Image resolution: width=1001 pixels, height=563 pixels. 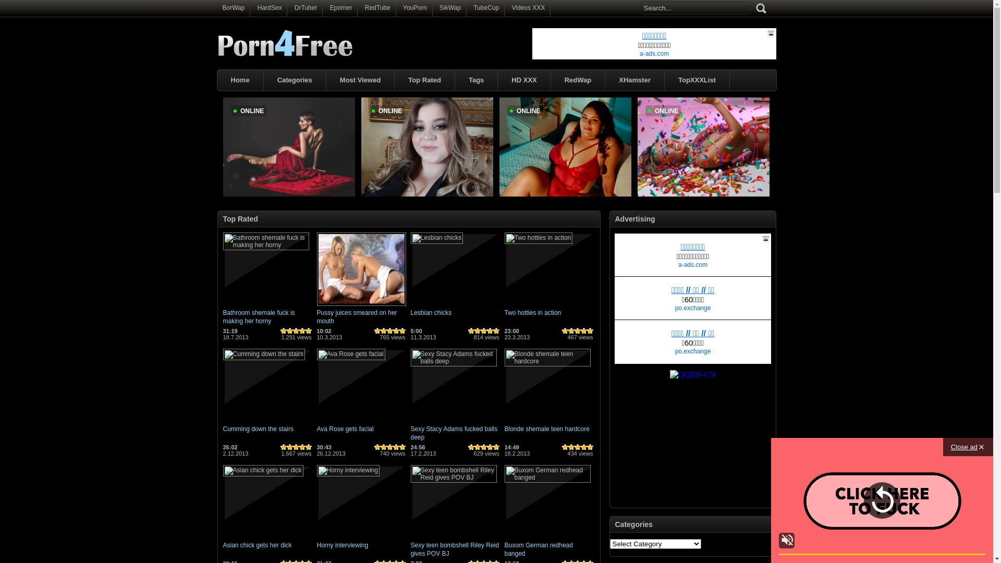 I want to click on 1 Star, so click(x=377, y=331).